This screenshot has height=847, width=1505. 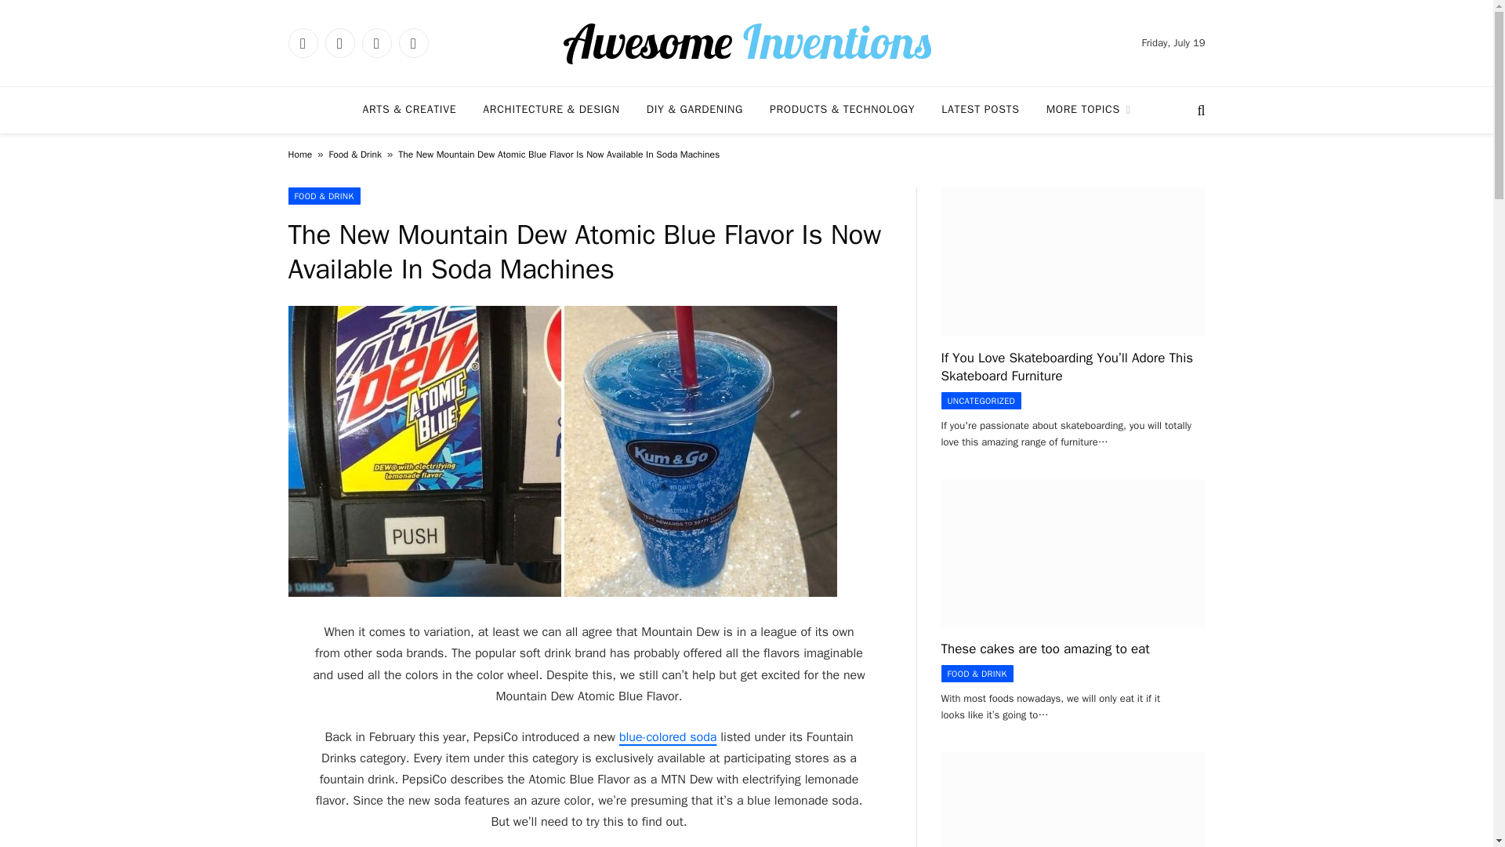 I want to click on Latest Posts, so click(x=980, y=110).